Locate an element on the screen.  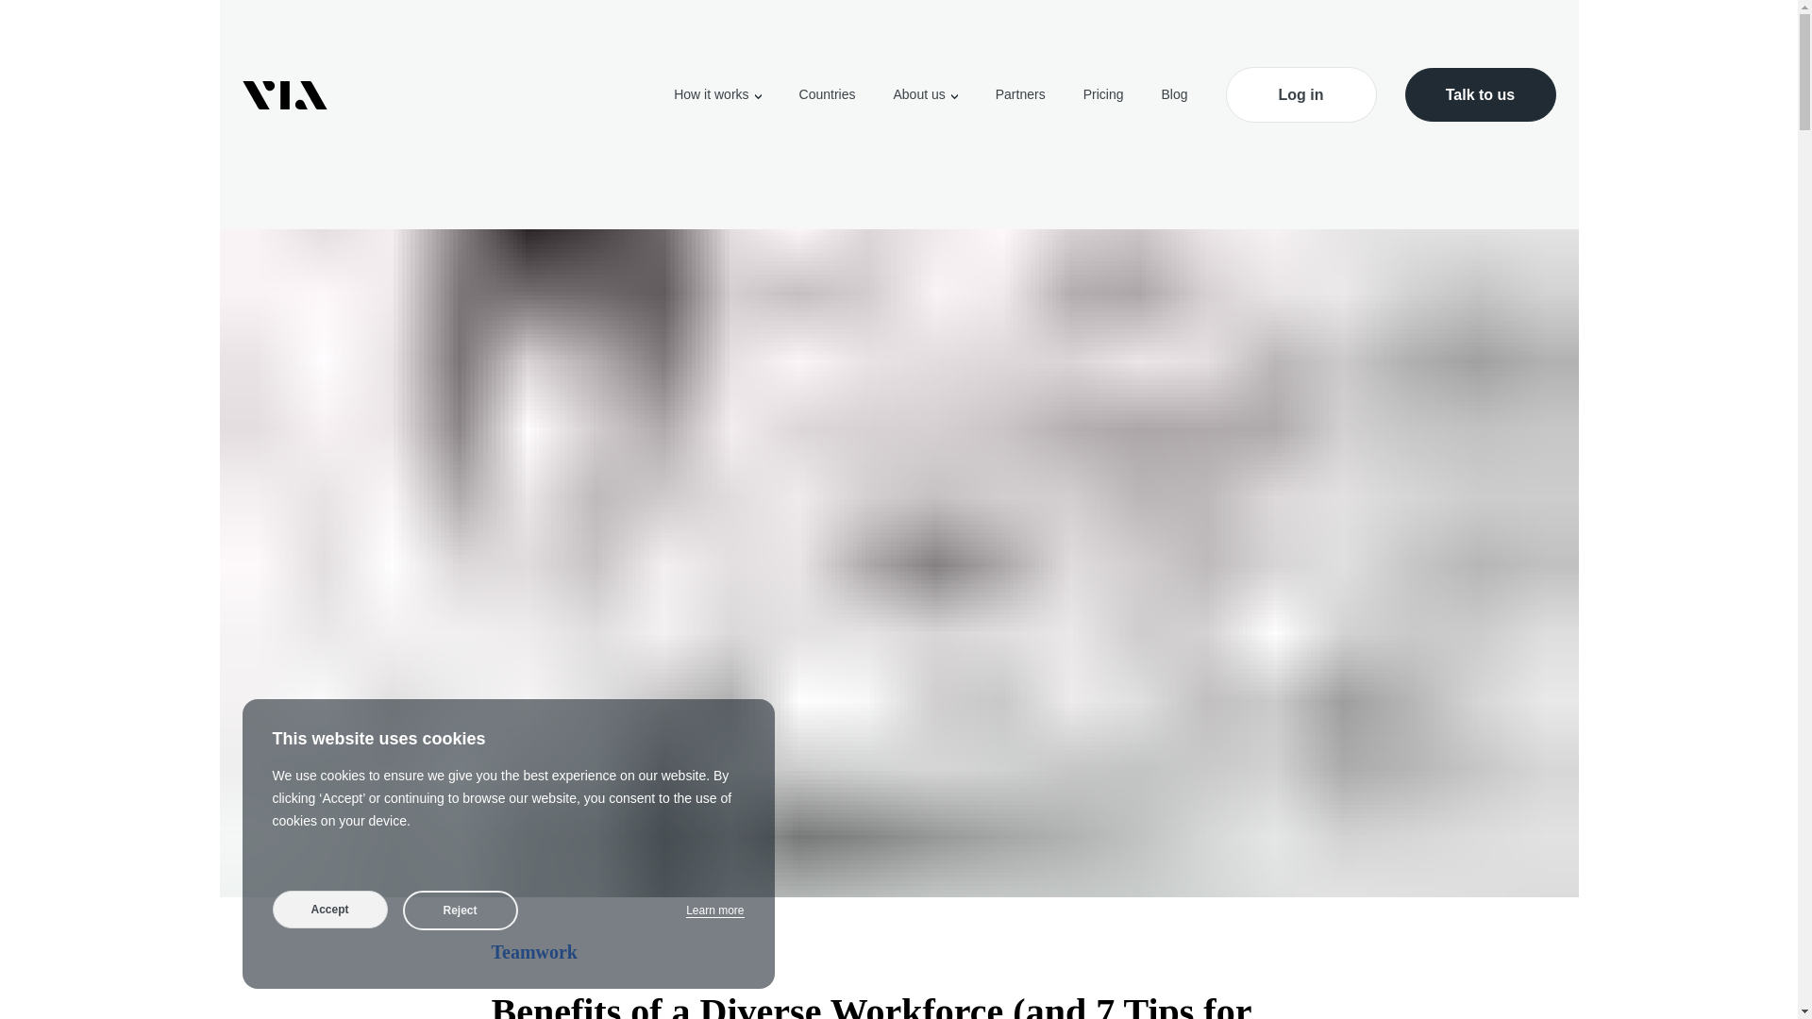
Partners is located at coordinates (1019, 94).